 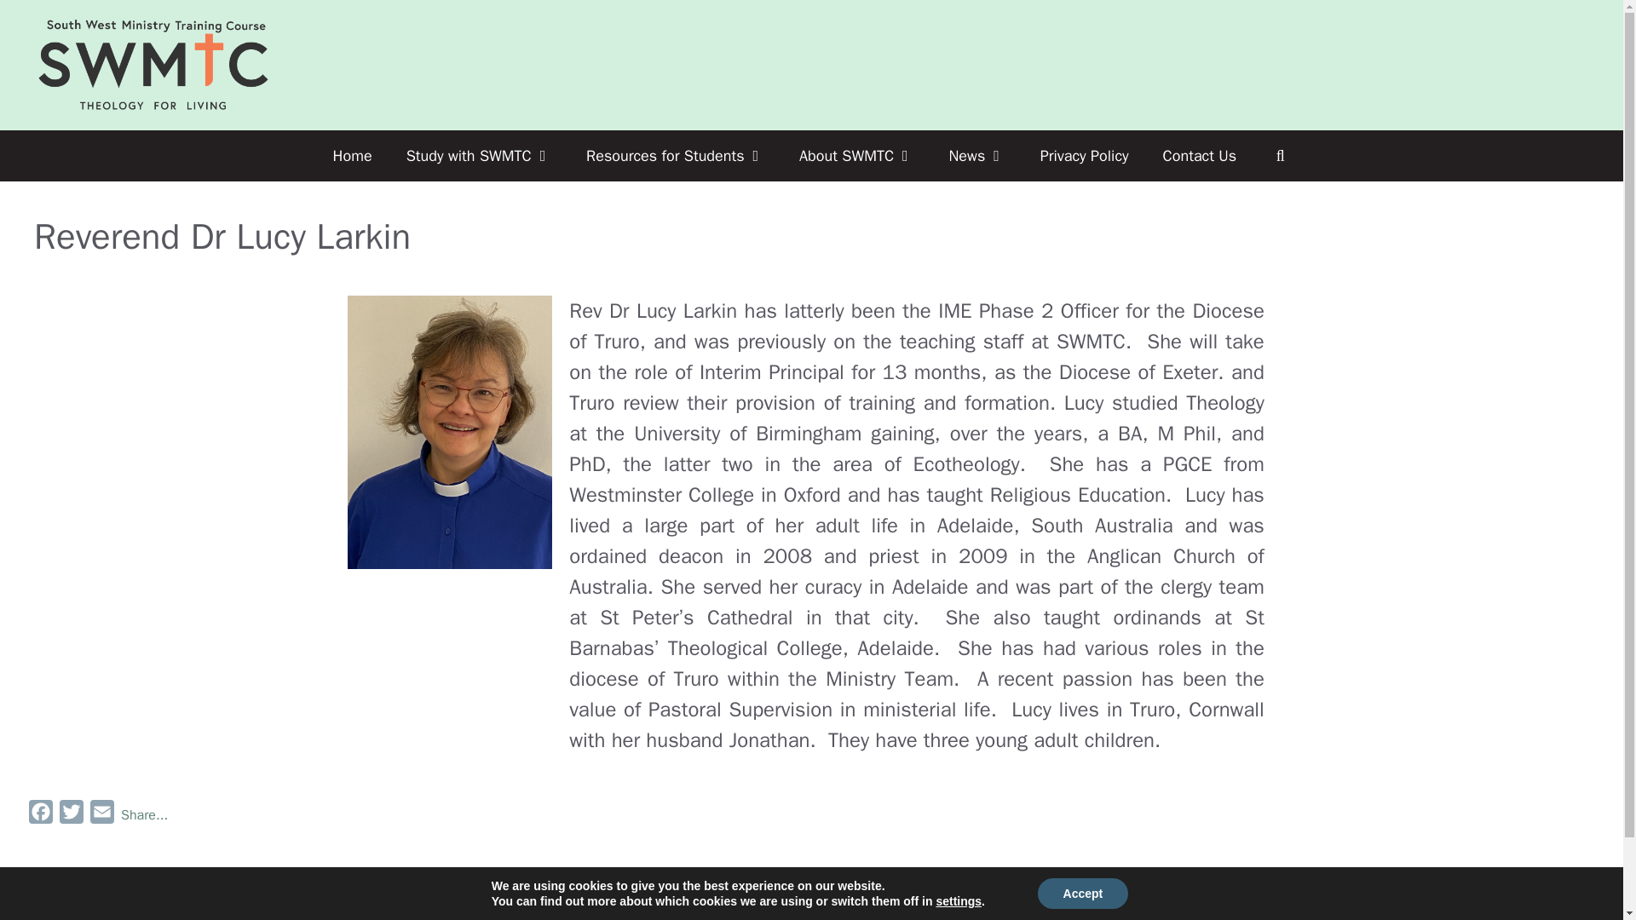 What do you see at coordinates (352, 155) in the screenshot?
I see `Home` at bounding box center [352, 155].